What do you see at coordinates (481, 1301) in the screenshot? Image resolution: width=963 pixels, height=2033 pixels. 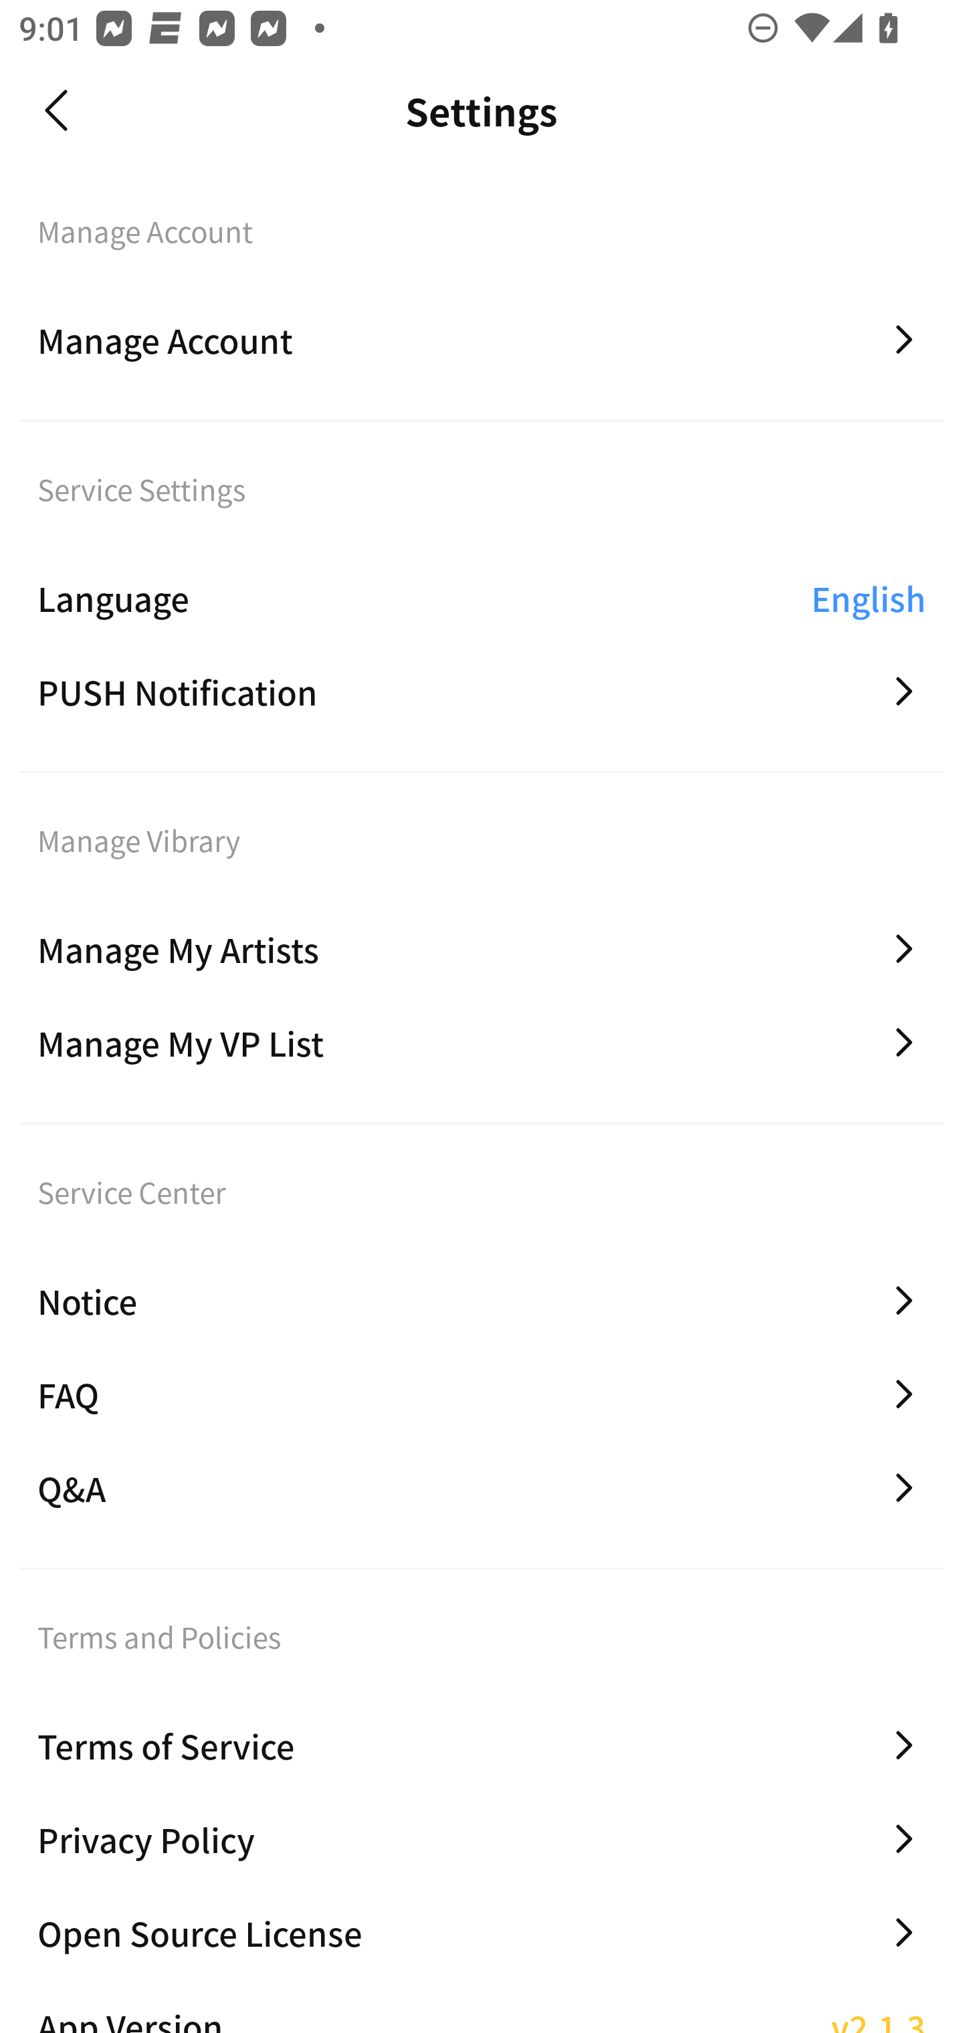 I see `Notice` at bounding box center [481, 1301].